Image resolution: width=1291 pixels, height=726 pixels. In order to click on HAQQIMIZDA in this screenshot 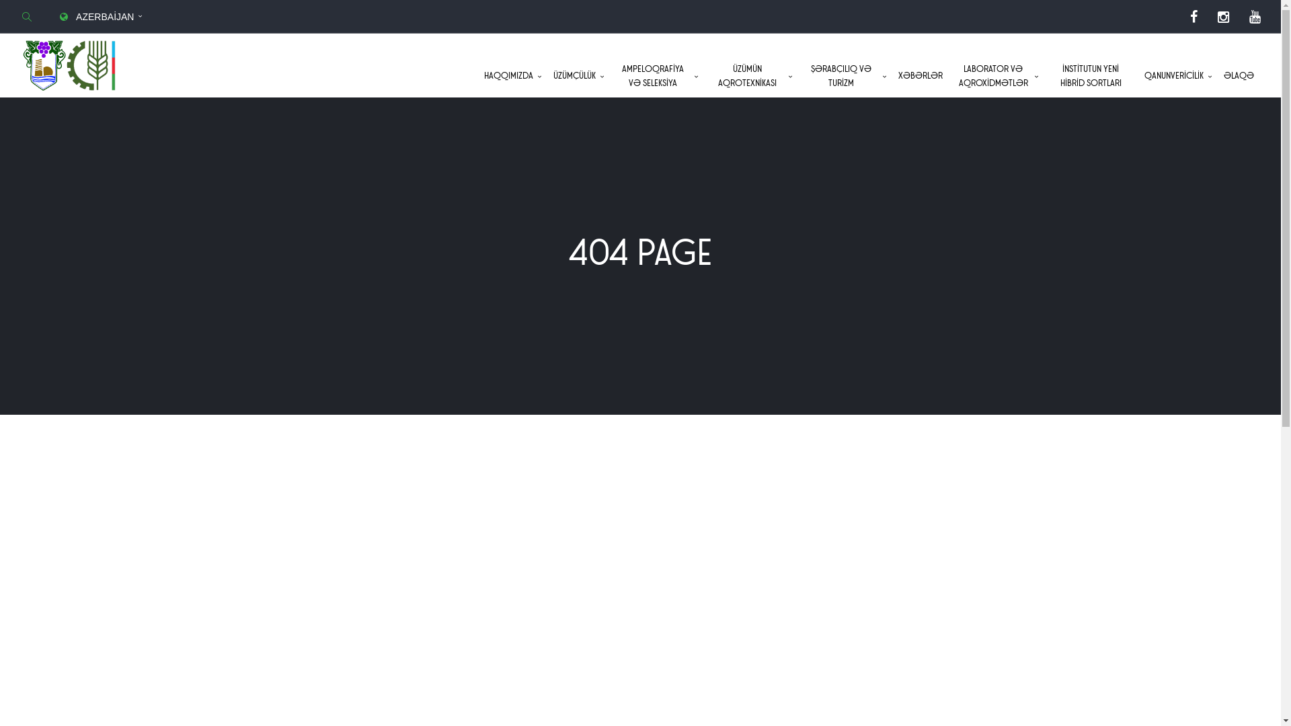, I will do `click(512, 77)`.